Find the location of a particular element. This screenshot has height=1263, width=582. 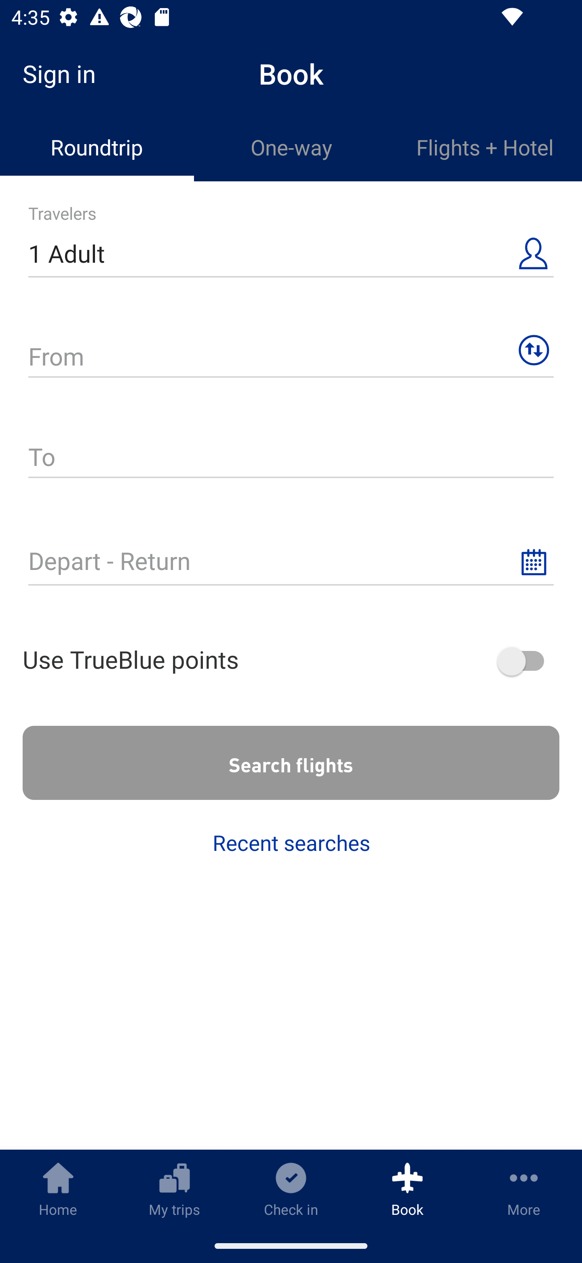

Flights + Hotel is located at coordinates (485, 147).